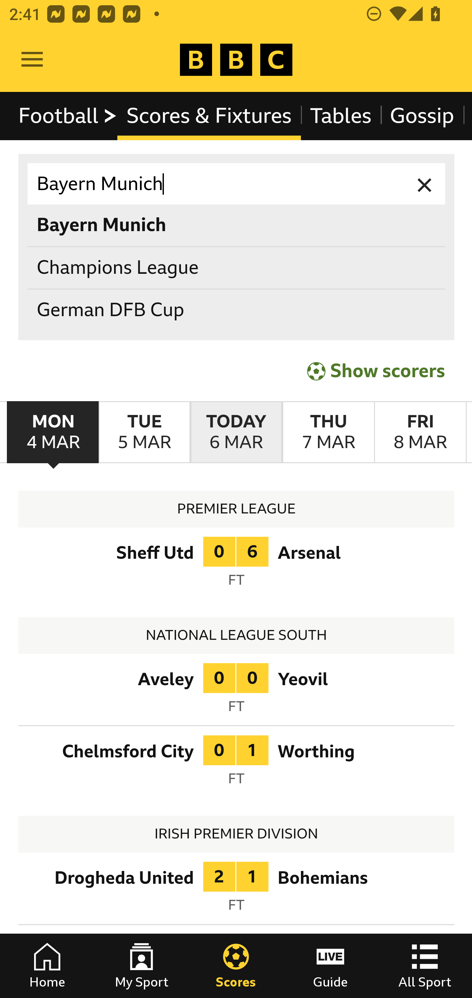 The width and height of the screenshot is (472, 998). I want to click on TuesdayMarch 5th Tuesday March 5th, so click(144, 432).